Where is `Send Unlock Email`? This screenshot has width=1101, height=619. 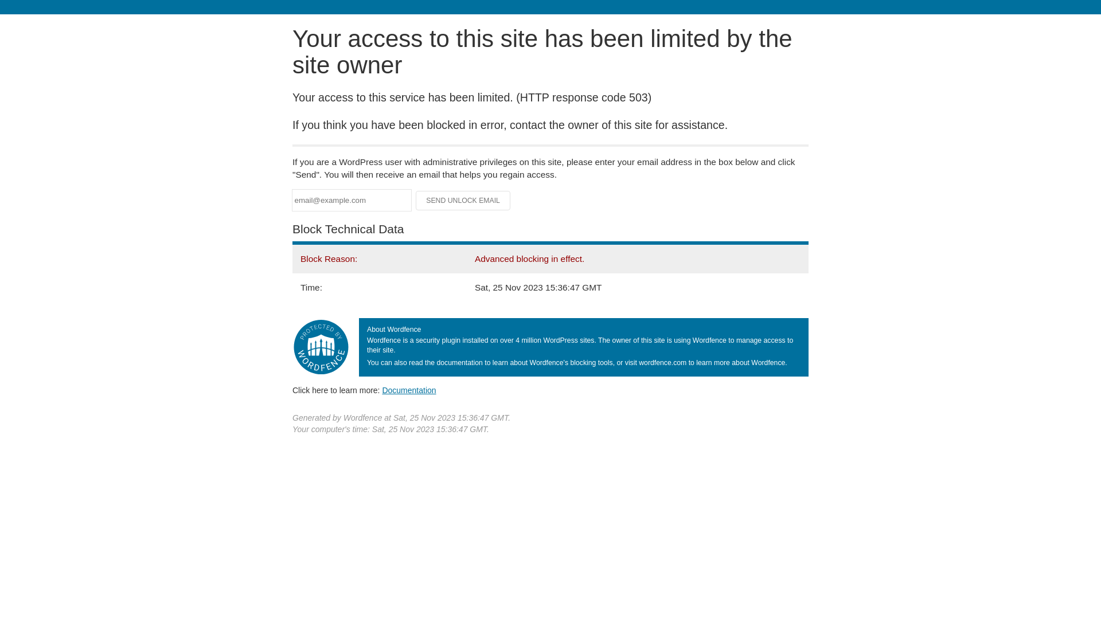
Send Unlock Email is located at coordinates (463, 201).